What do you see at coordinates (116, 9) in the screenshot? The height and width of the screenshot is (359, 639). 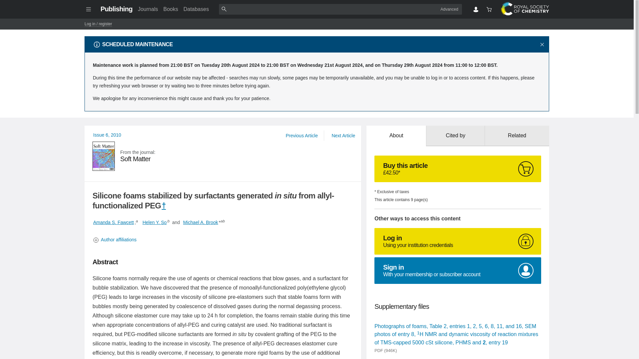 I see `Publishing home page` at bounding box center [116, 9].